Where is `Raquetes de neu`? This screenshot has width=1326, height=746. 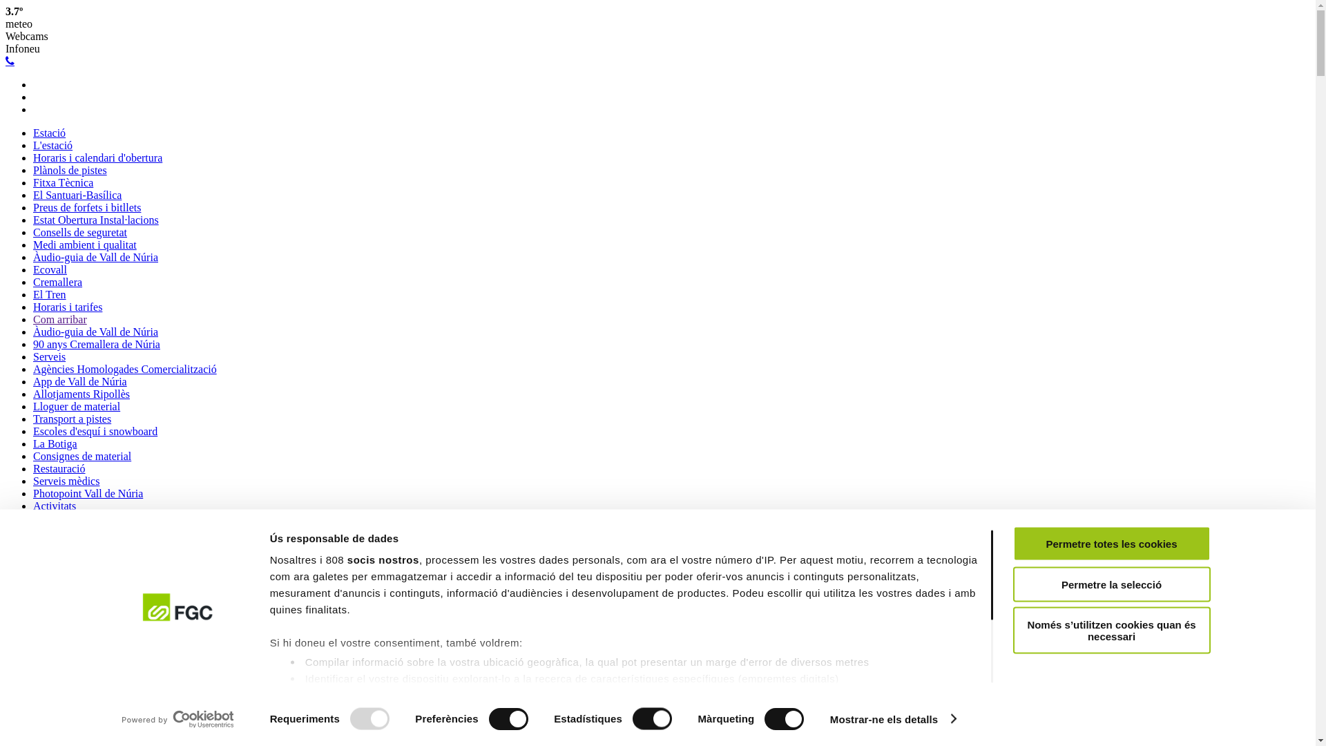
Raquetes de neu is located at coordinates (69, 605).